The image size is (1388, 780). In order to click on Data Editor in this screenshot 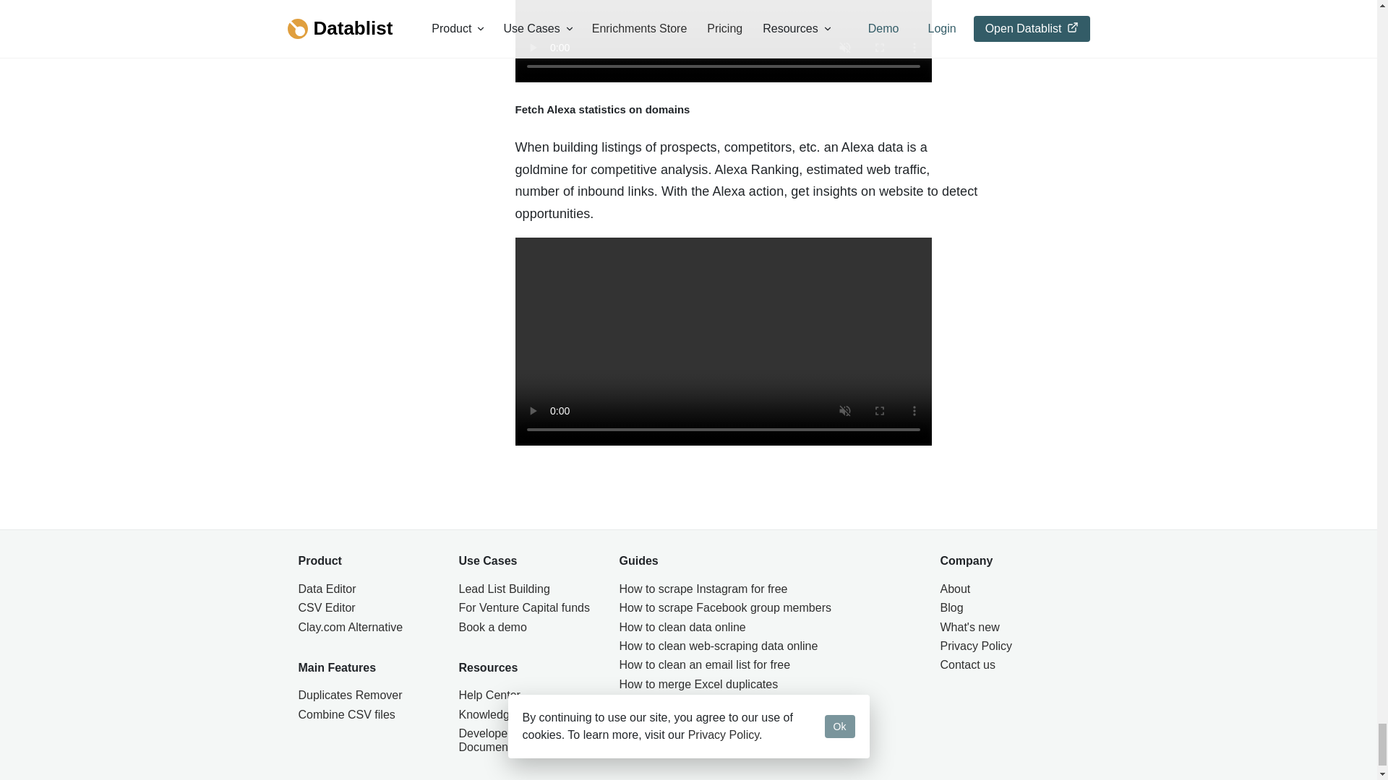, I will do `click(367, 589)`.